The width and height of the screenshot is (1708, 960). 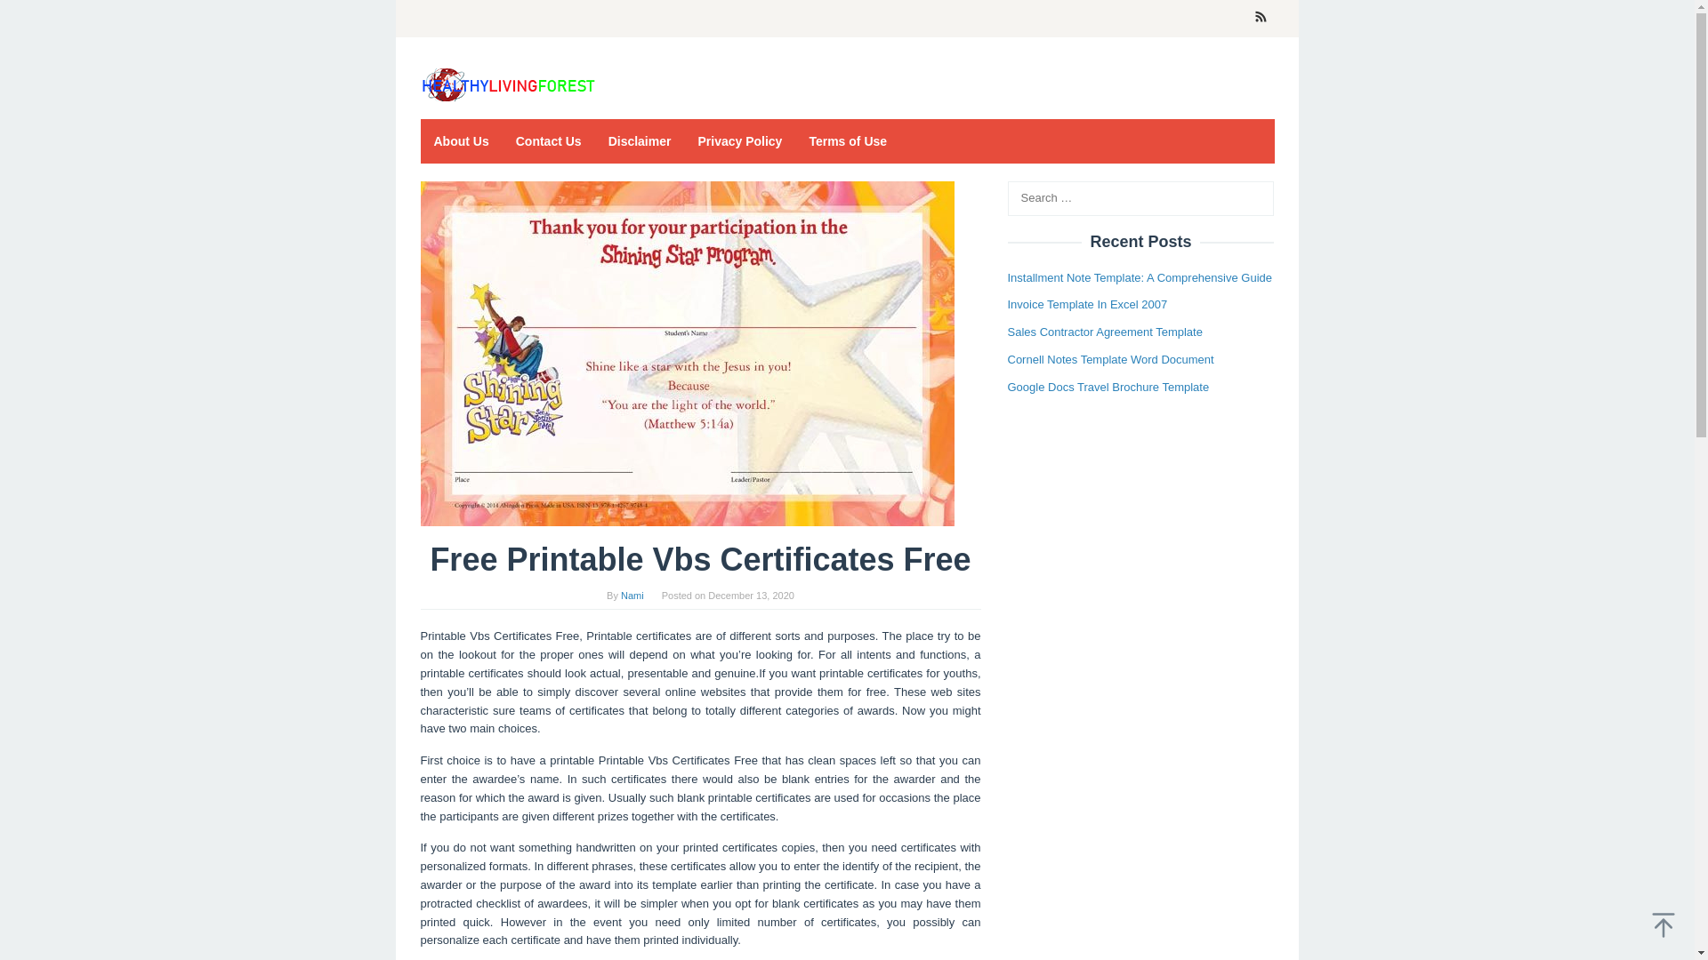 I want to click on Professional Template Ideas, so click(x=509, y=84).